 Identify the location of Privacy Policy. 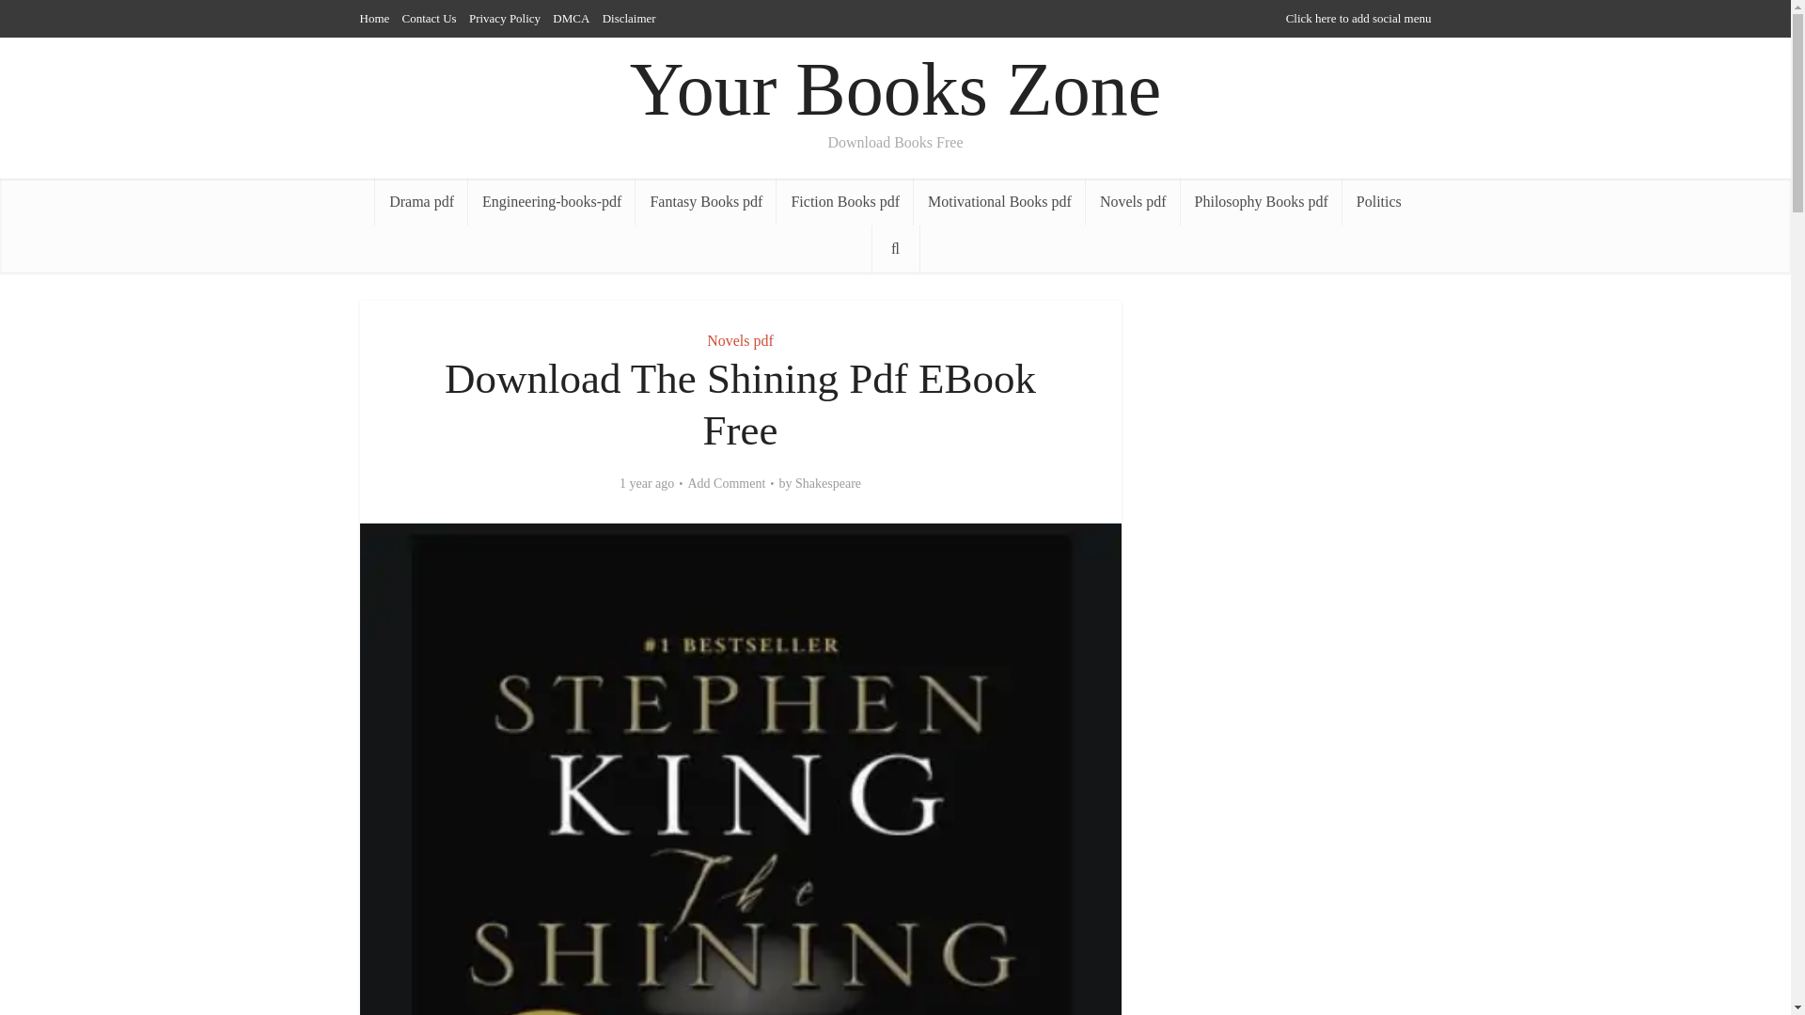
(504, 18).